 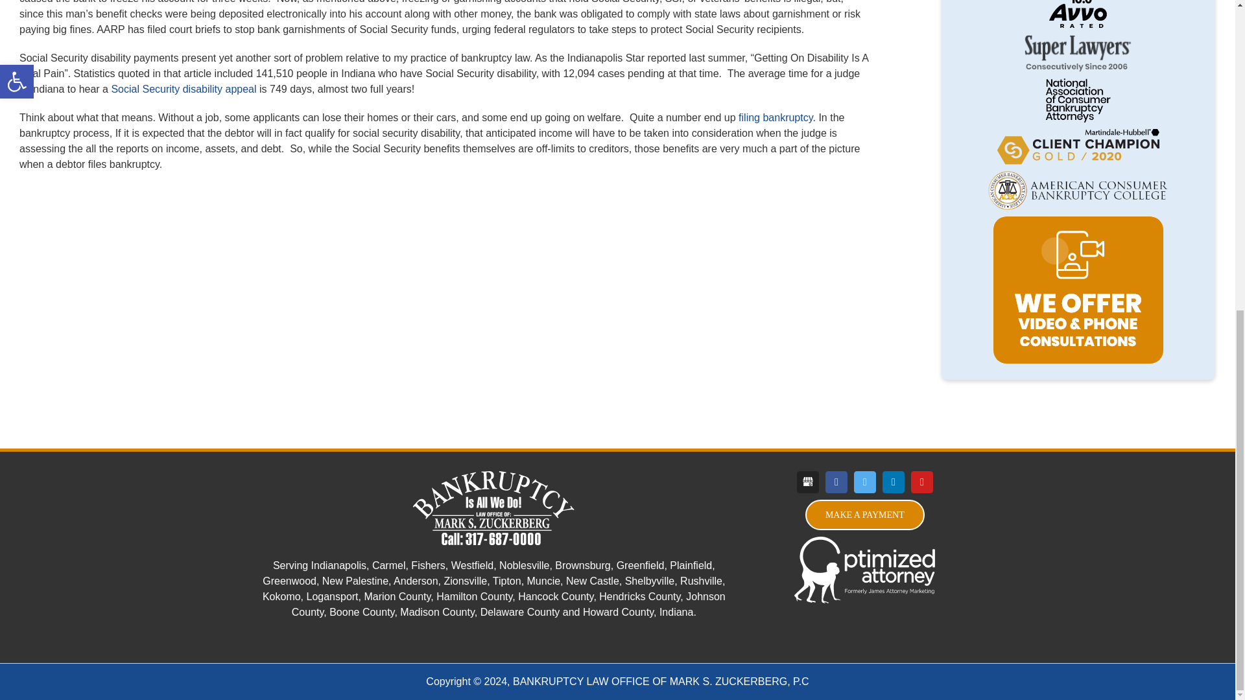 What do you see at coordinates (808, 482) in the screenshot?
I see `Google` at bounding box center [808, 482].